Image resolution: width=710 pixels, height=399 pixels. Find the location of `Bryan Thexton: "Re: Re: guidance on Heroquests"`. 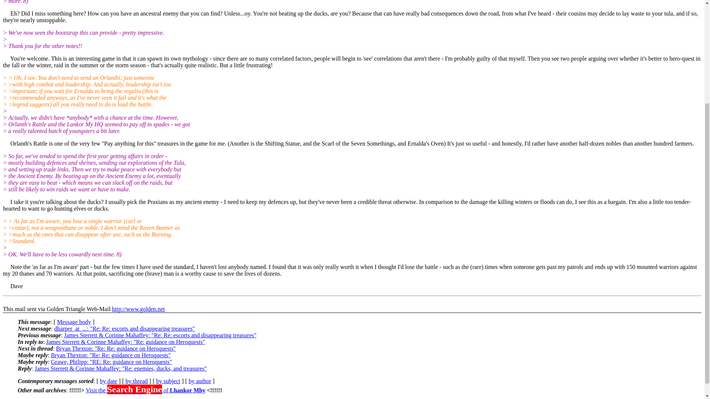

Bryan Thexton: "Re: Re: guidance on Heroquests" is located at coordinates (116, 348).